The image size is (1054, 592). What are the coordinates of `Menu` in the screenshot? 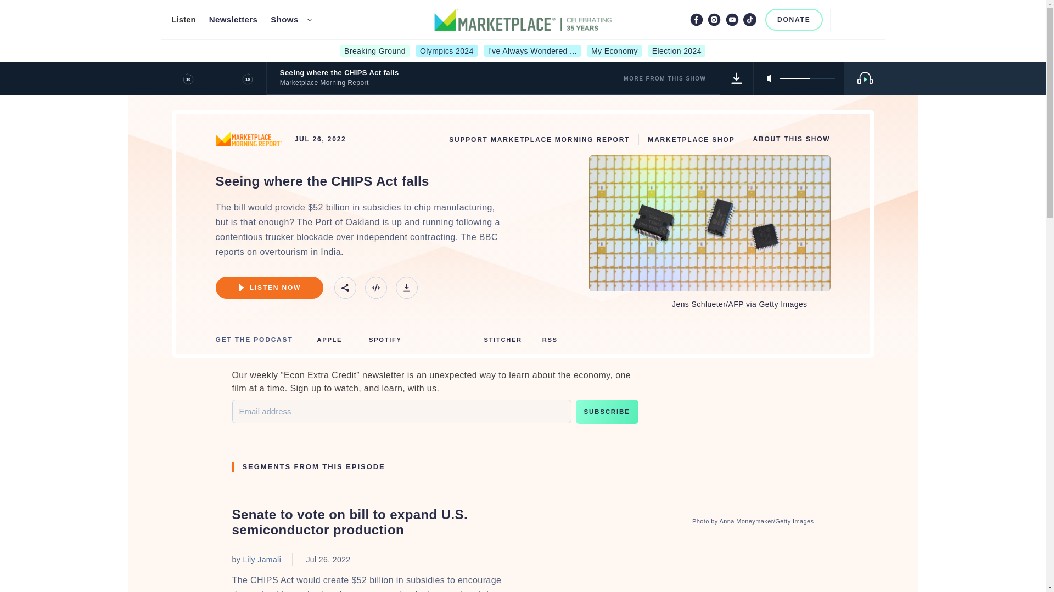 It's located at (867, 19).